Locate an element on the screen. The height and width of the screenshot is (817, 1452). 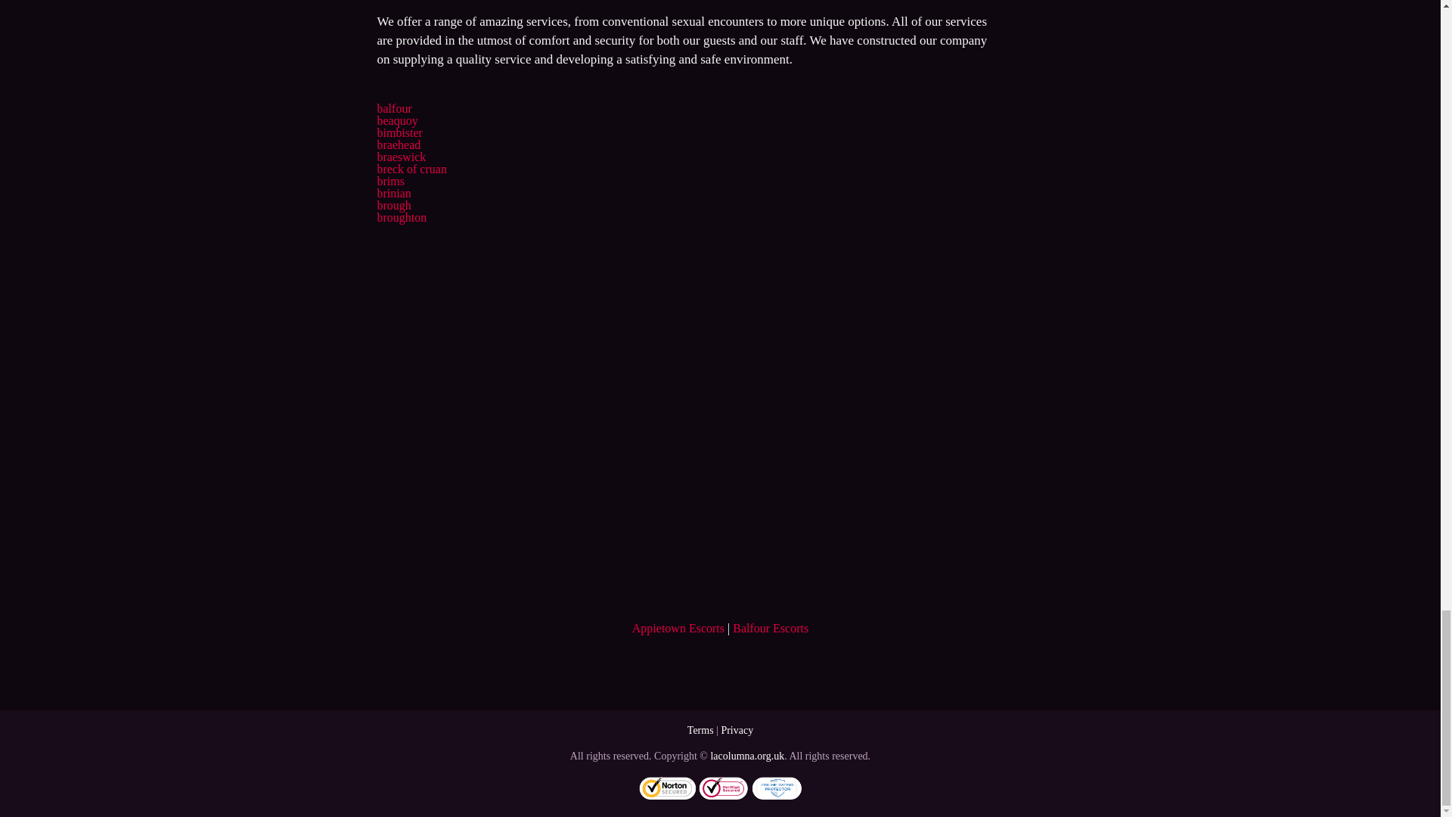
Terms is located at coordinates (700, 730).